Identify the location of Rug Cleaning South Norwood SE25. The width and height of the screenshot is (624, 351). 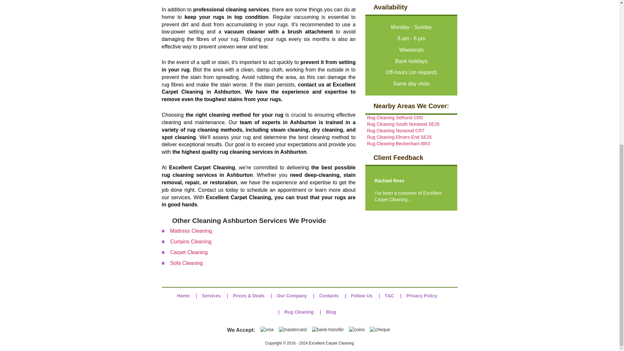
(403, 124).